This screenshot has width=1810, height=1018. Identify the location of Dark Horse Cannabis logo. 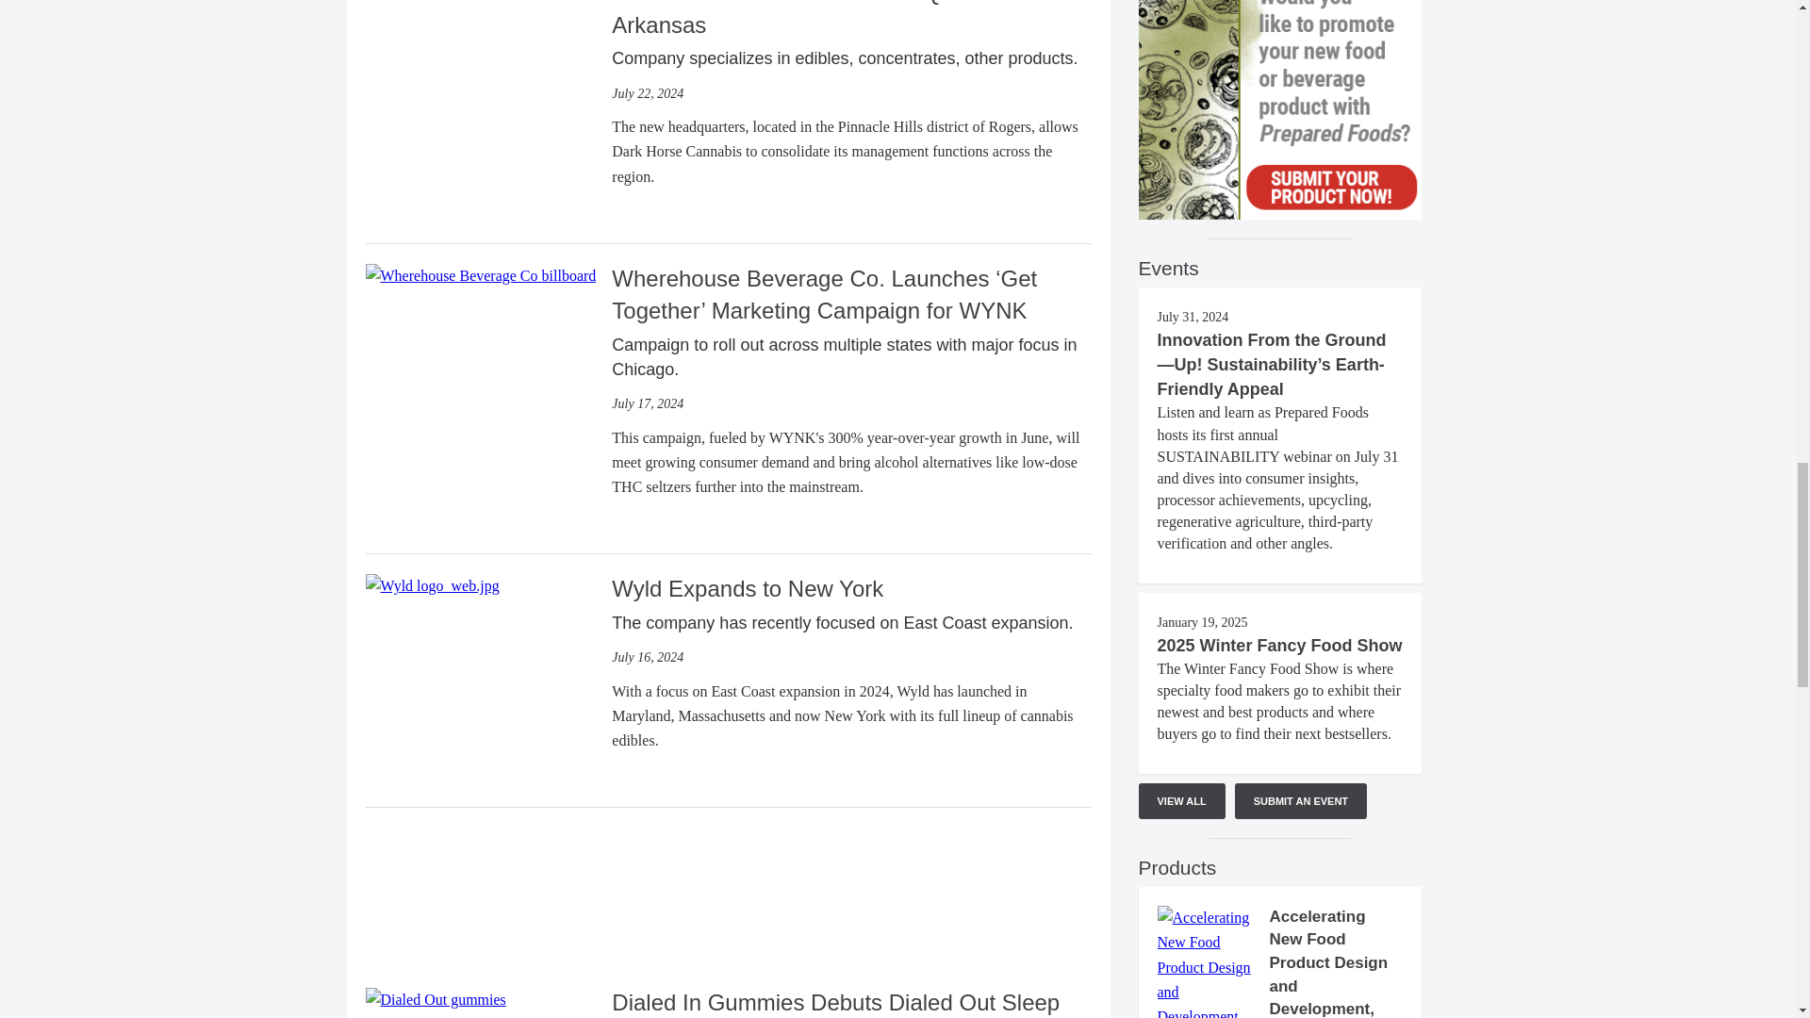
(452, 1).